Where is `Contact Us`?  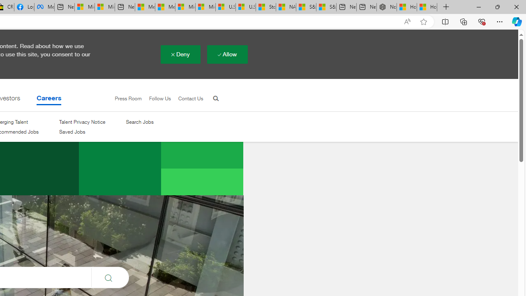 Contact Us is located at coordinates (187, 99).